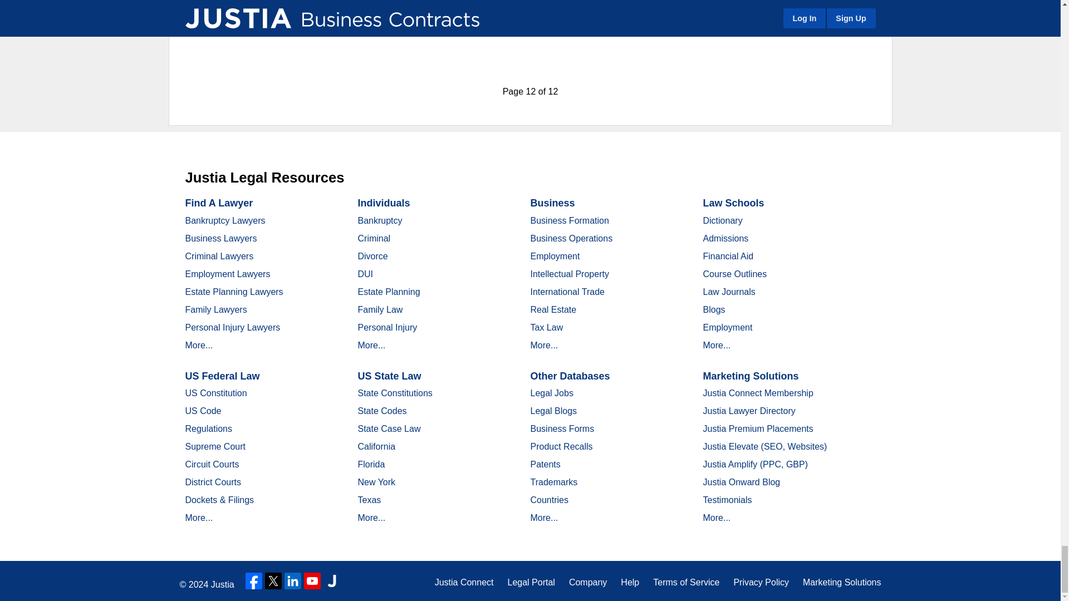 This screenshot has height=601, width=1069. What do you see at coordinates (216, 309) in the screenshot?
I see `Family Lawyers` at bounding box center [216, 309].